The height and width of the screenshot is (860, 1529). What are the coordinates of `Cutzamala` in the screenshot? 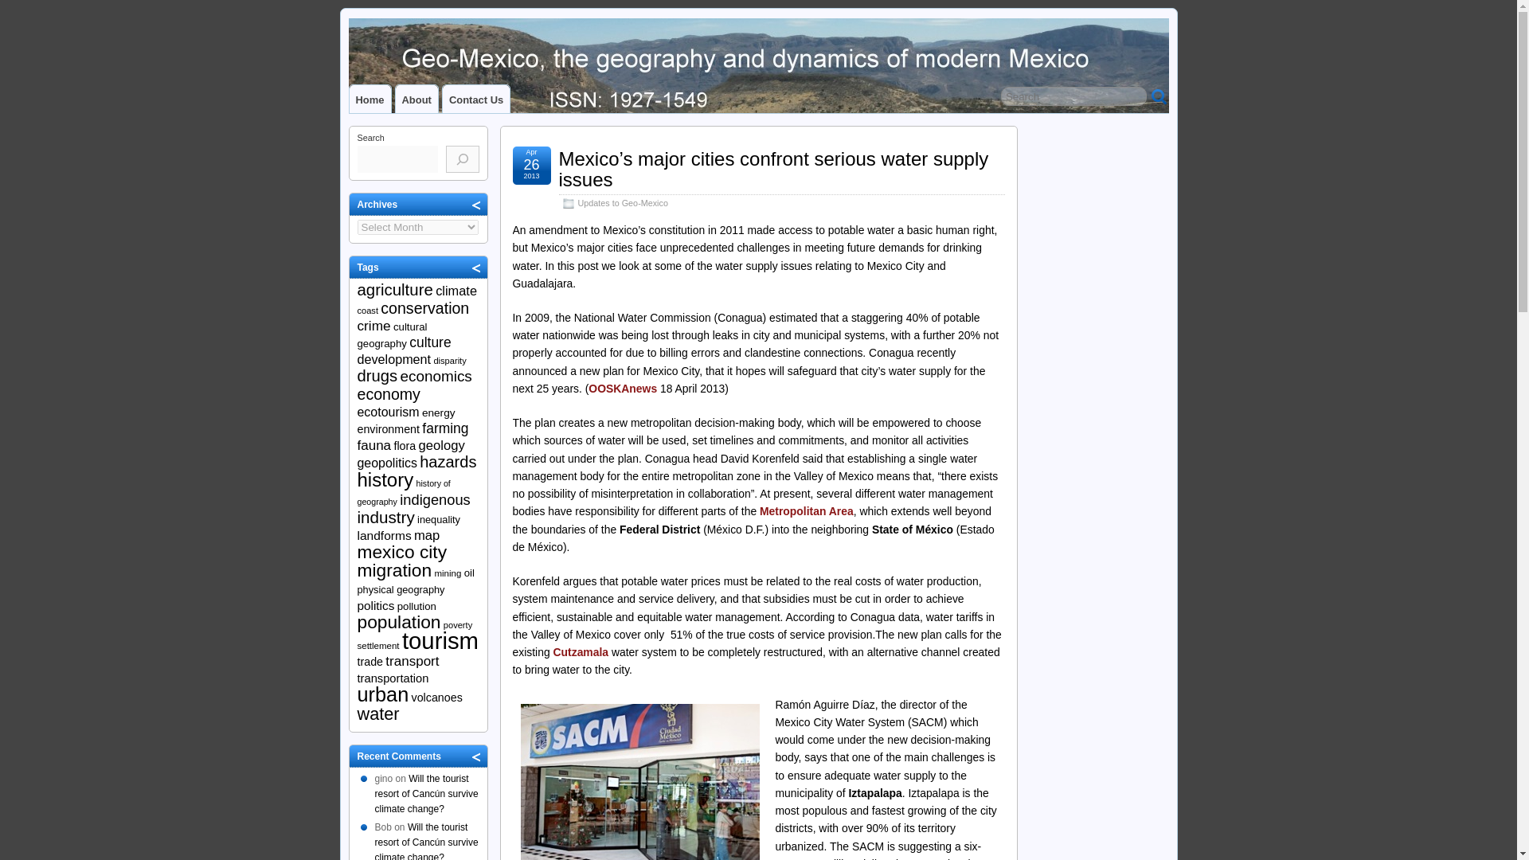 It's located at (583, 652).